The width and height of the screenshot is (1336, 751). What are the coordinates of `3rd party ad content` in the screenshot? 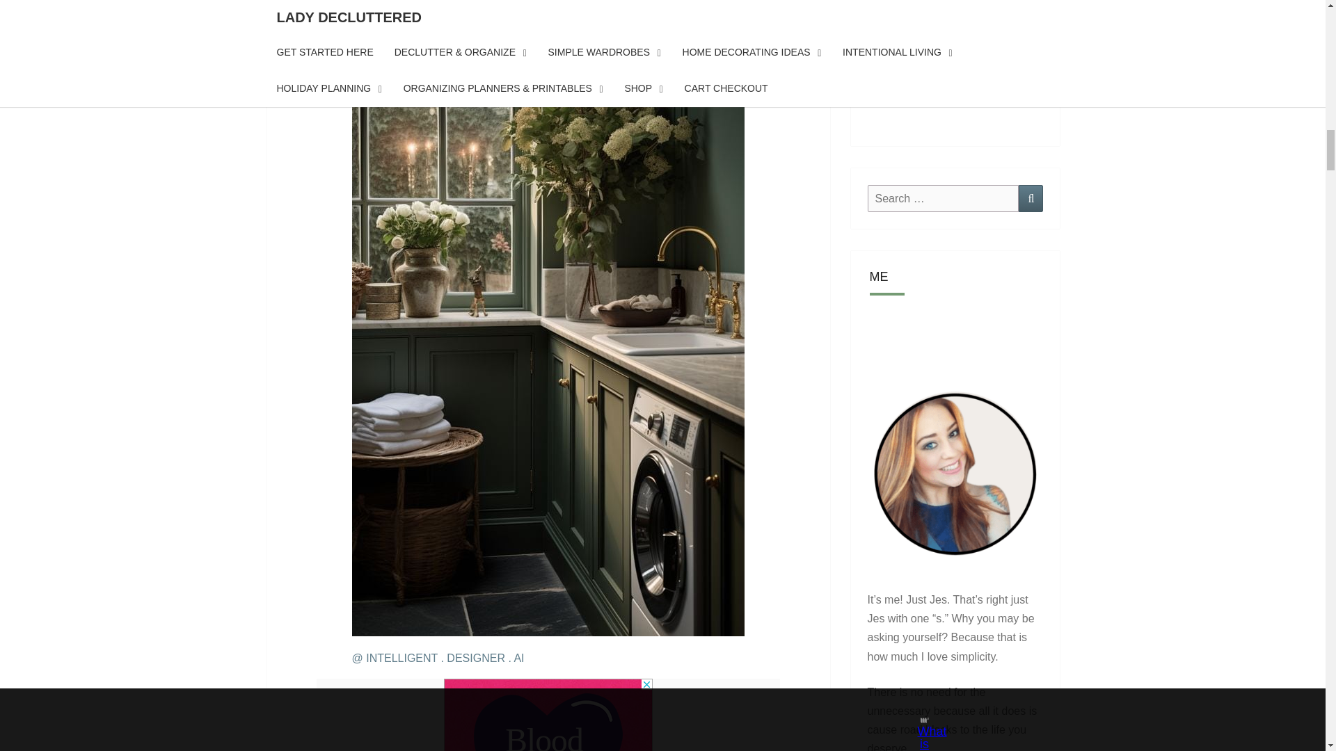 It's located at (548, 715).